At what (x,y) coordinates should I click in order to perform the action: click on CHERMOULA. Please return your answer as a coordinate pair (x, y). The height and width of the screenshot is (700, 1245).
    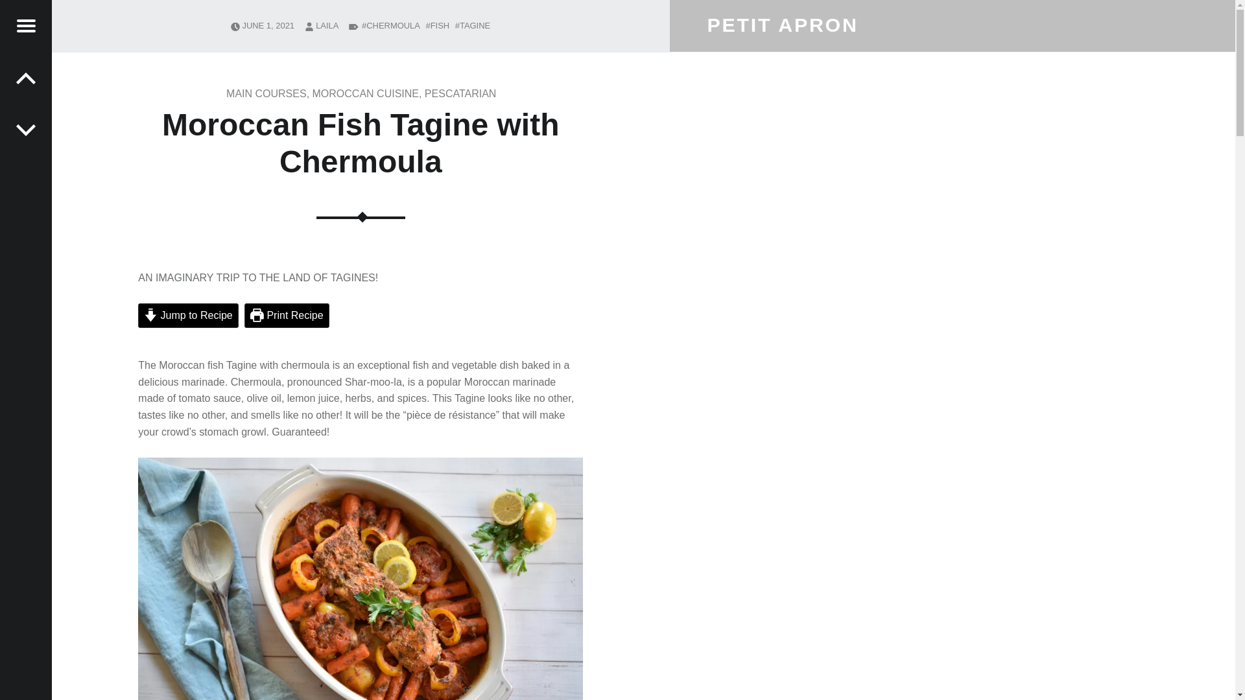
    Looking at the image, I should click on (391, 26).